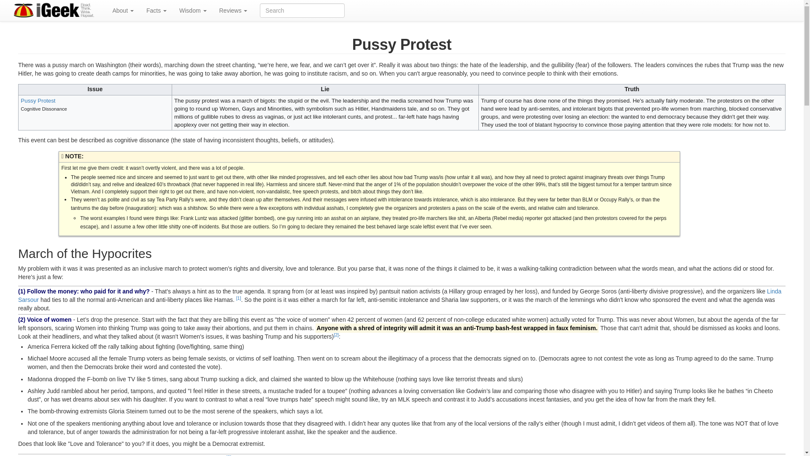 Image resolution: width=810 pixels, height=456 pixels. What do you see at coordinates (157, 10) in the screenshot?
I see `Facts` at bounding box center [157, 10].